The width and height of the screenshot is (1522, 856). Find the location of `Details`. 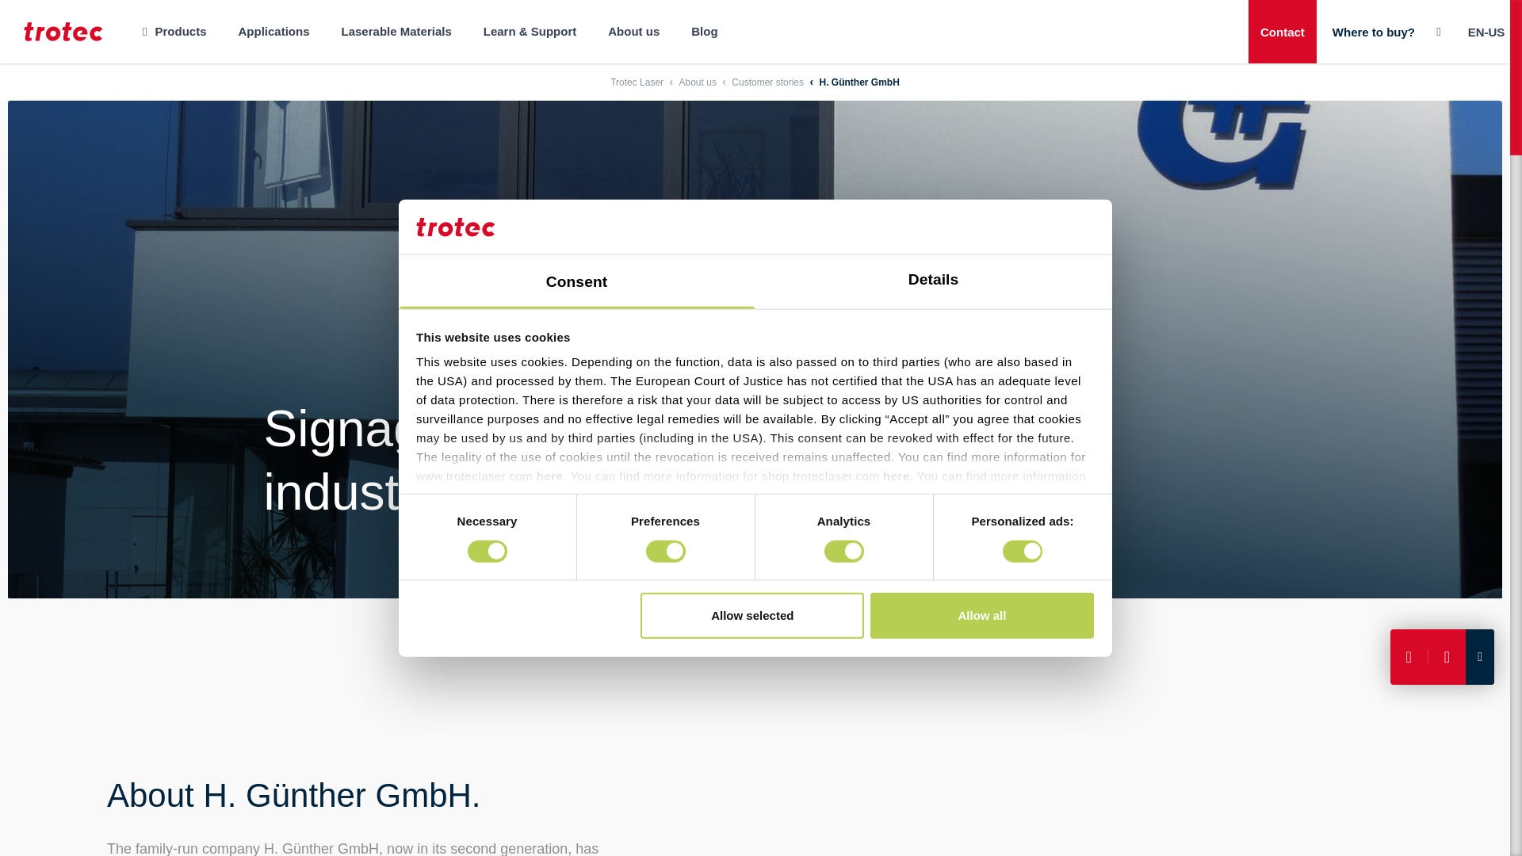

Details is located at coordinates (932, 281).